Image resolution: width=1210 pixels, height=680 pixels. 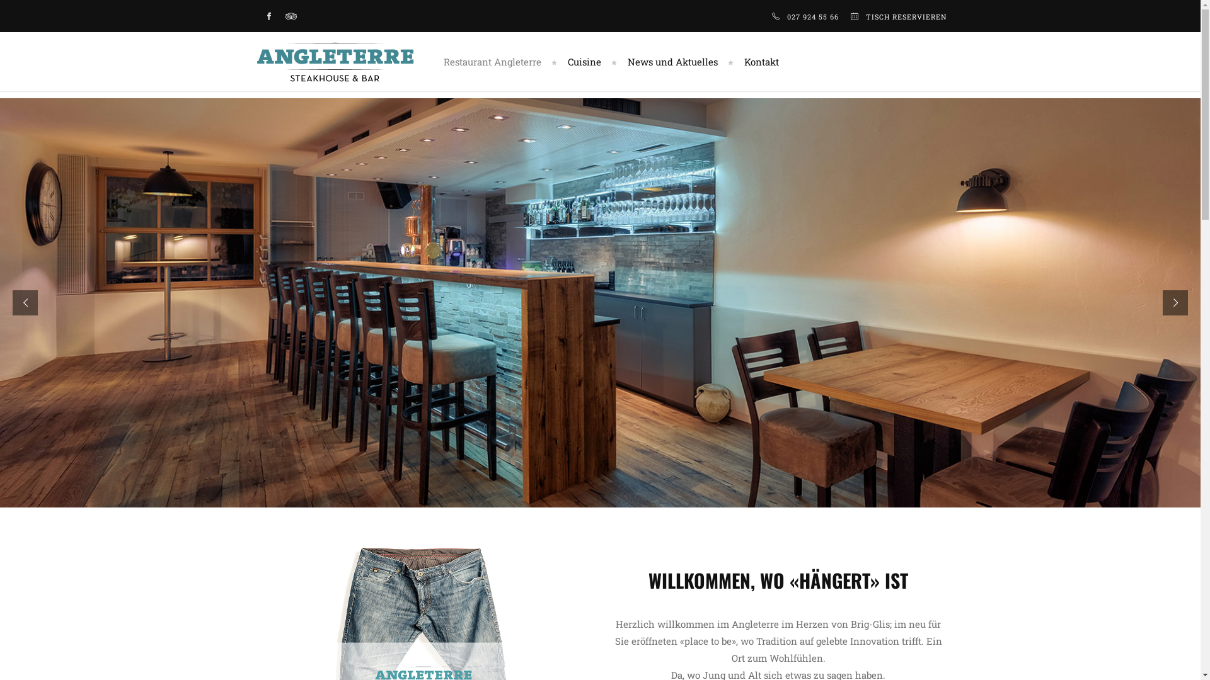 I want to click on Kontakt, so click(x=756, y=62).